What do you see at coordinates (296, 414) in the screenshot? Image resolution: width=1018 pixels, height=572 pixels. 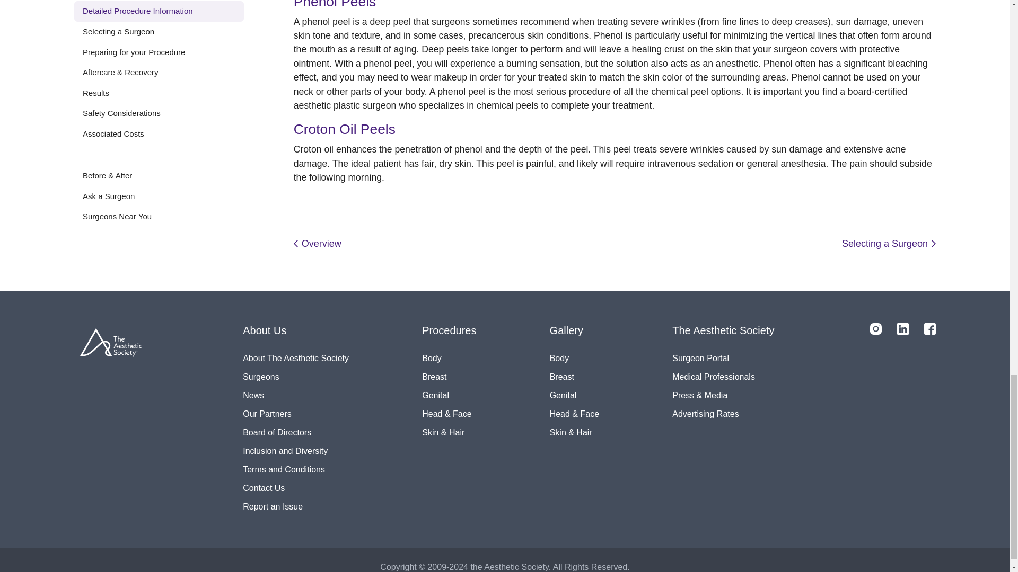 I see `Our Partners` at bounding box center [296, 414].